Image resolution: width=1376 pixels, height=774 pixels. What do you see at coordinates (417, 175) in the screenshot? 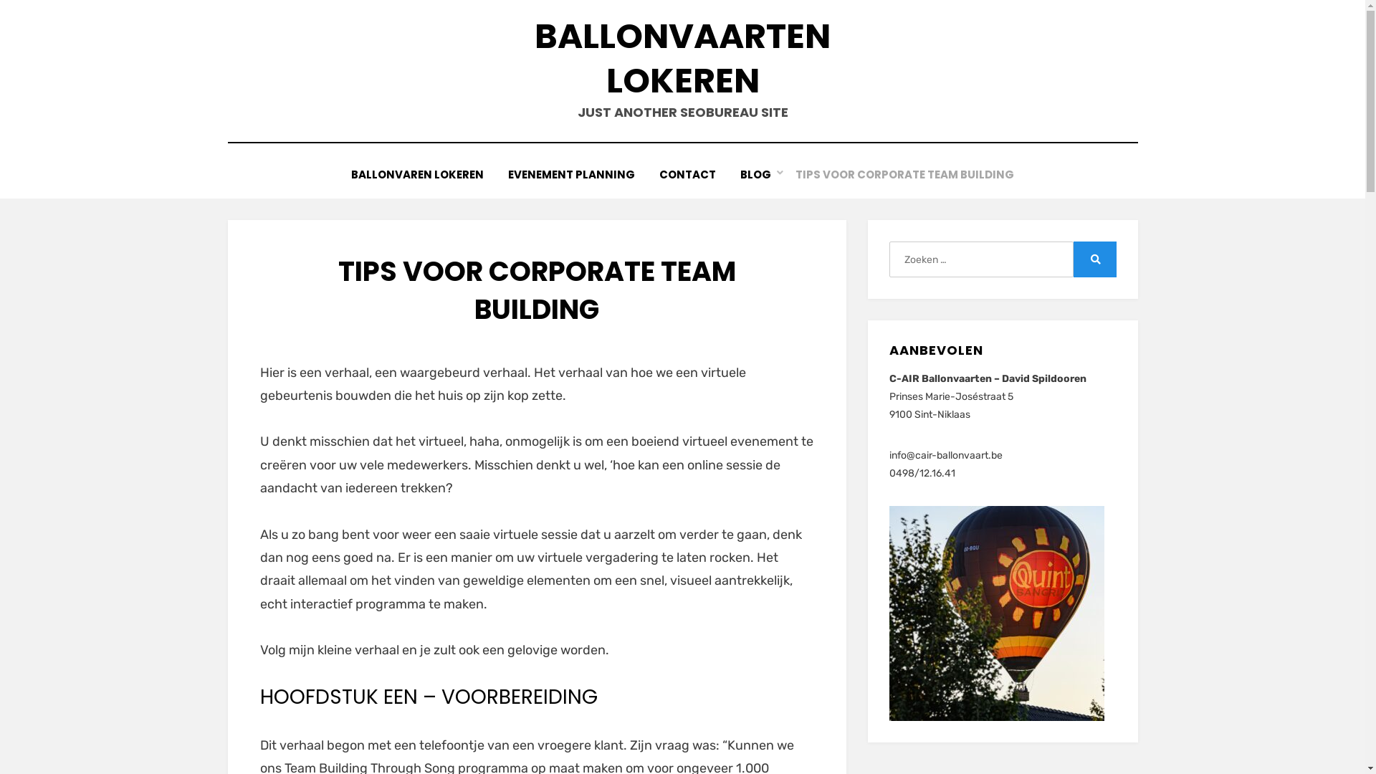
I see `BALLONVAREN LOKEREN` at bounding box center [417, 175].